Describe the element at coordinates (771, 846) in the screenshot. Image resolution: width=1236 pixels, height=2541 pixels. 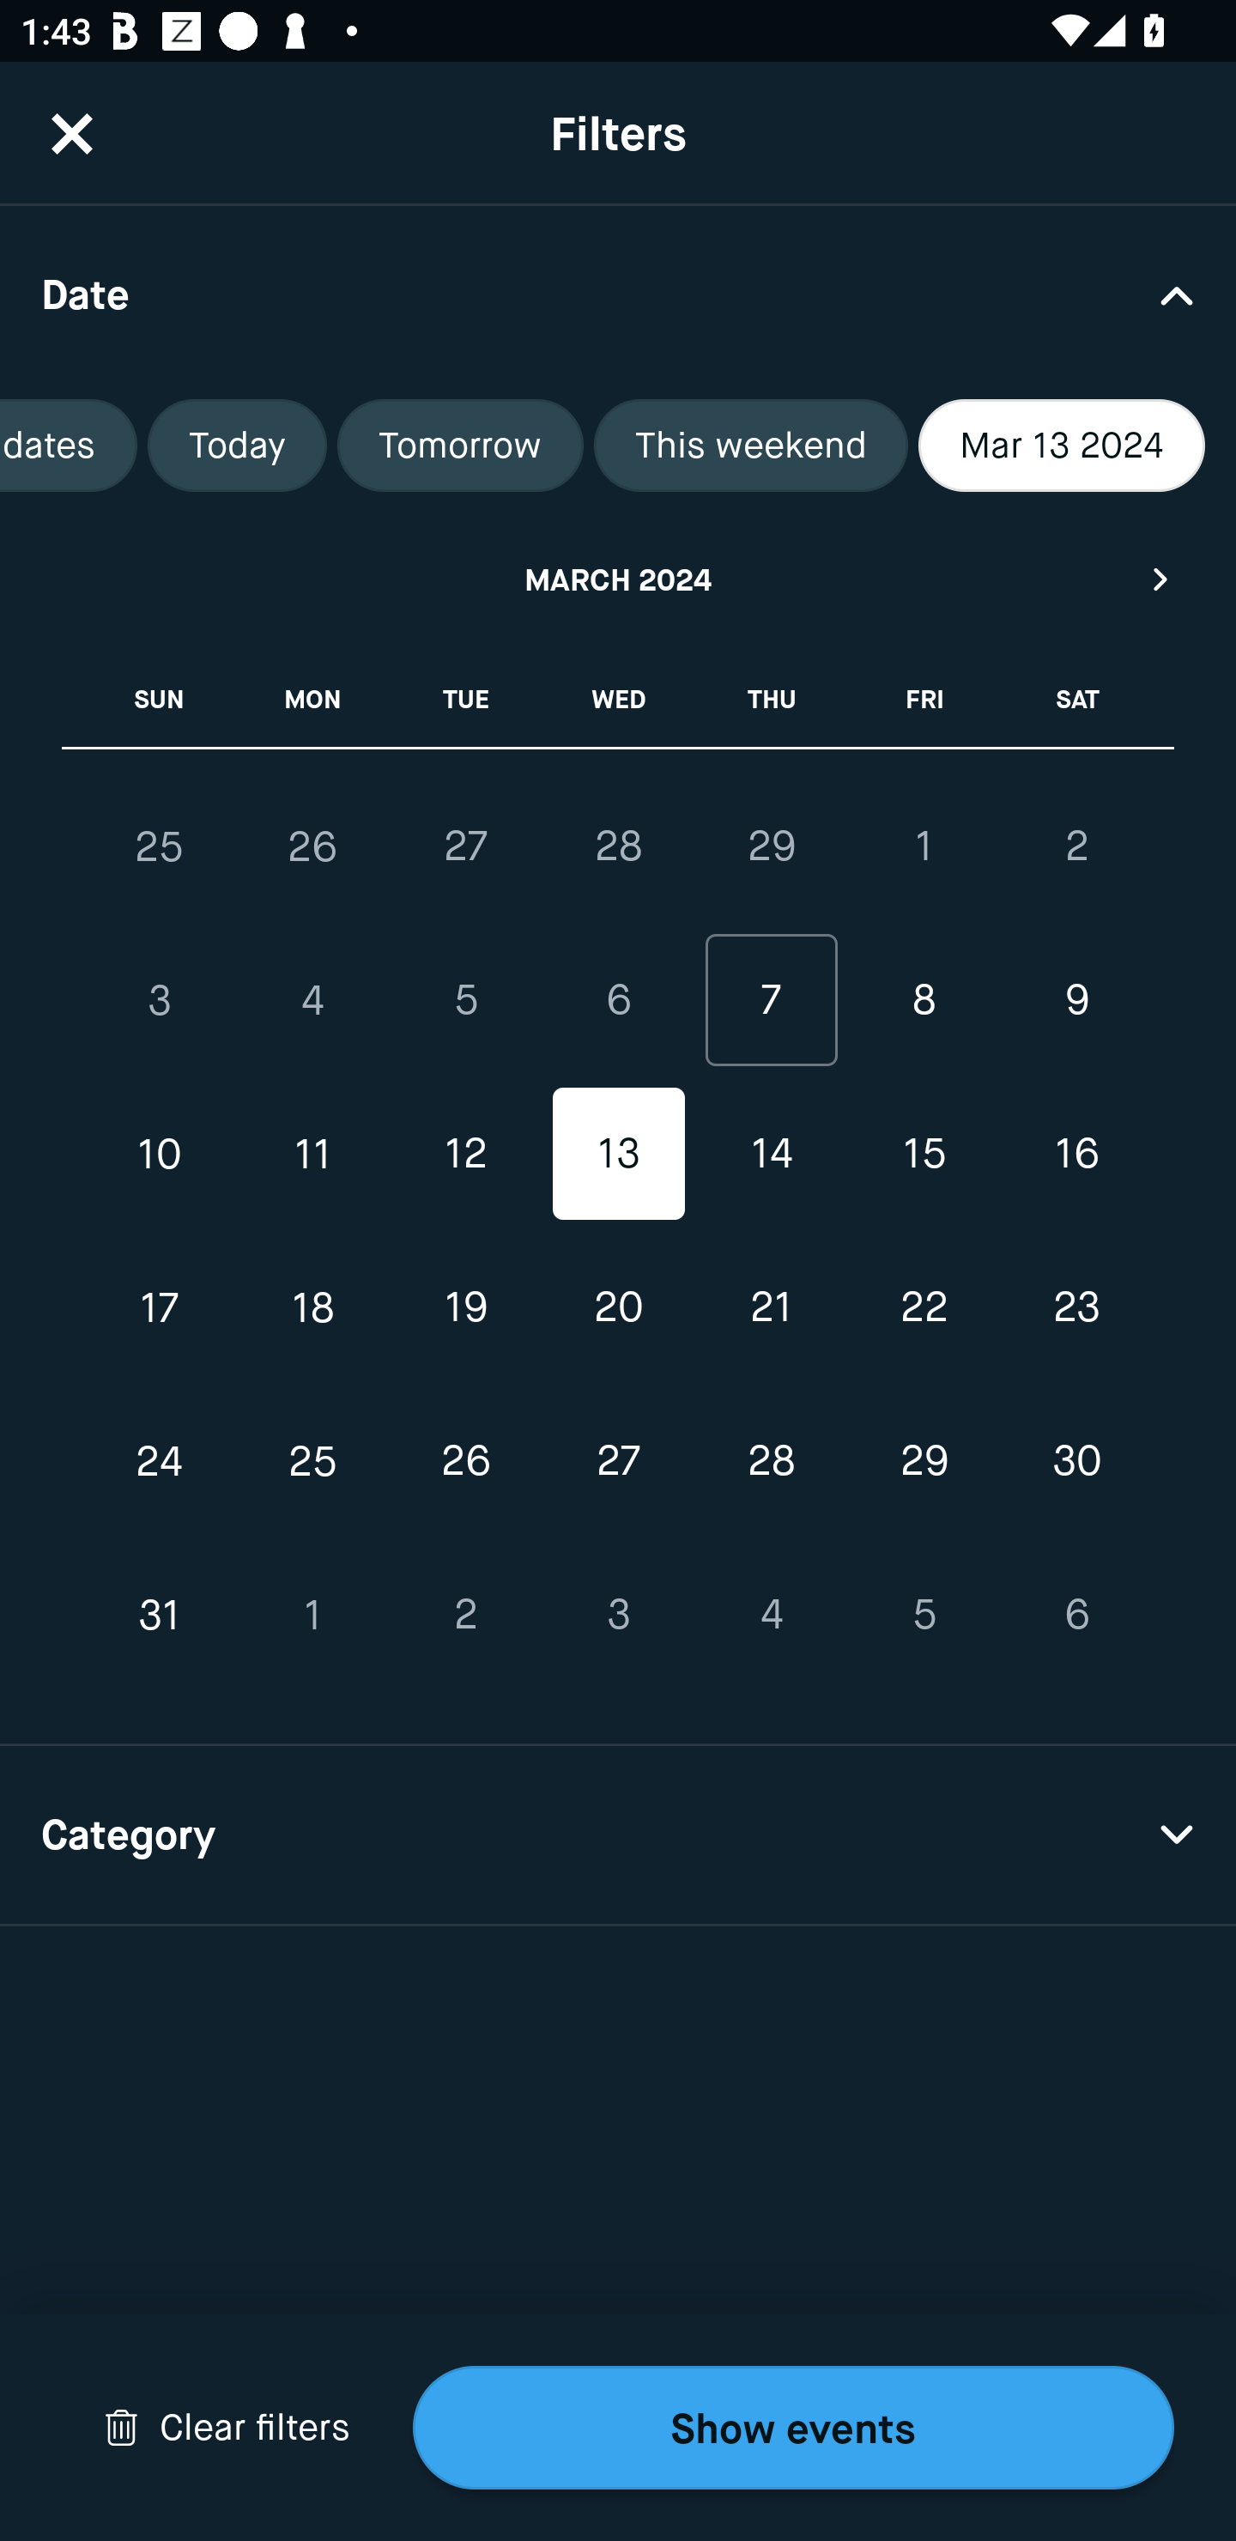
I see `29` at that location.